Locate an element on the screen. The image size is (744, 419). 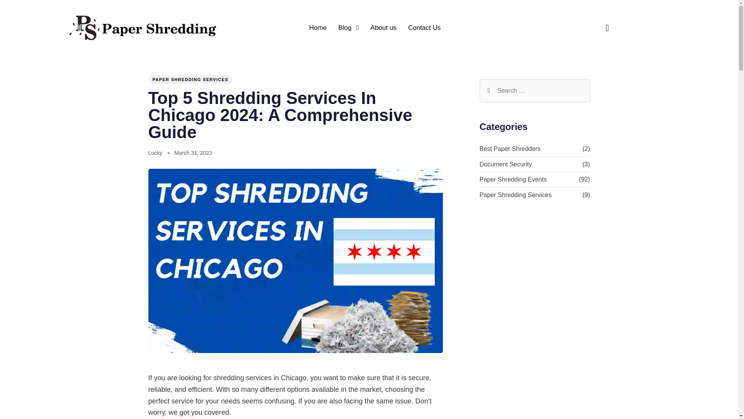
Home is located at coordinates (318, 28).